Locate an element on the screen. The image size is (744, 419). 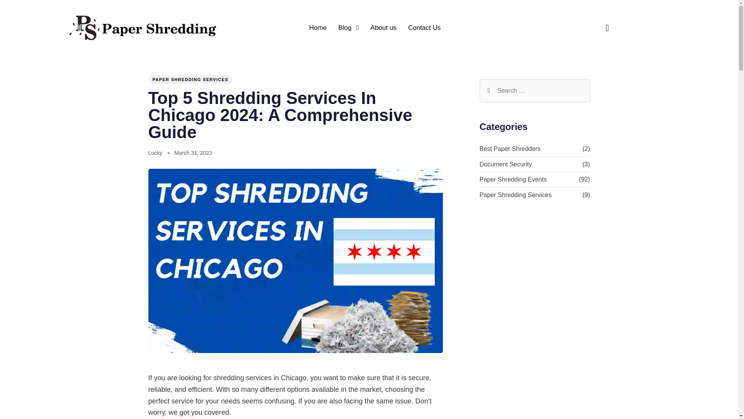
Home is located at coordinates (318, 28).